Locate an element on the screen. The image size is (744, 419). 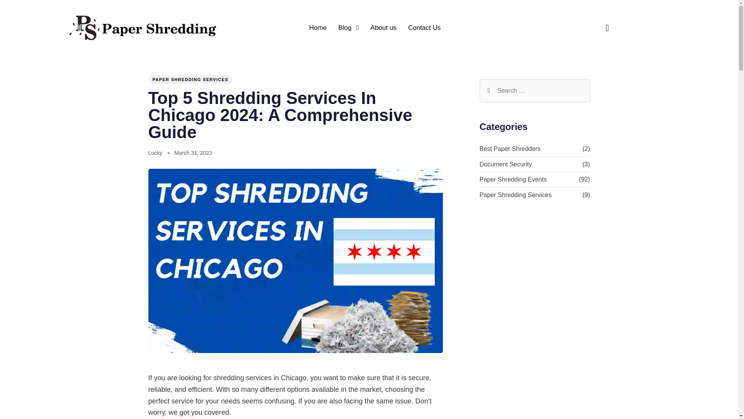
Home is located at coordinates (318, 28).